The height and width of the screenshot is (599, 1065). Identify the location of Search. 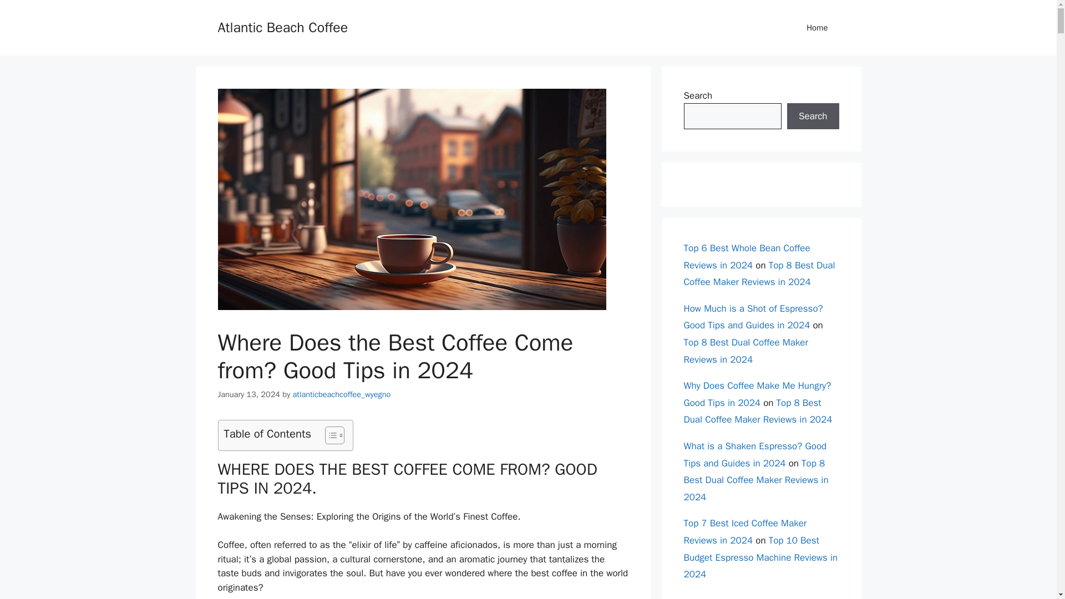
(813, 116).